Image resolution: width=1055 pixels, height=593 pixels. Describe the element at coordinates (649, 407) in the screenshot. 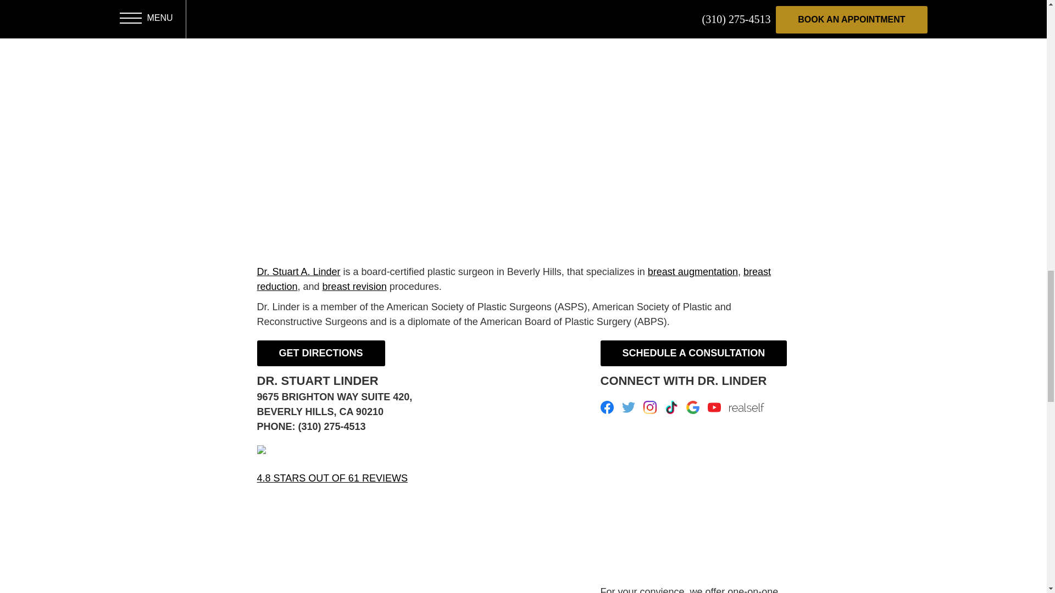

I see `Instagram` at that location.